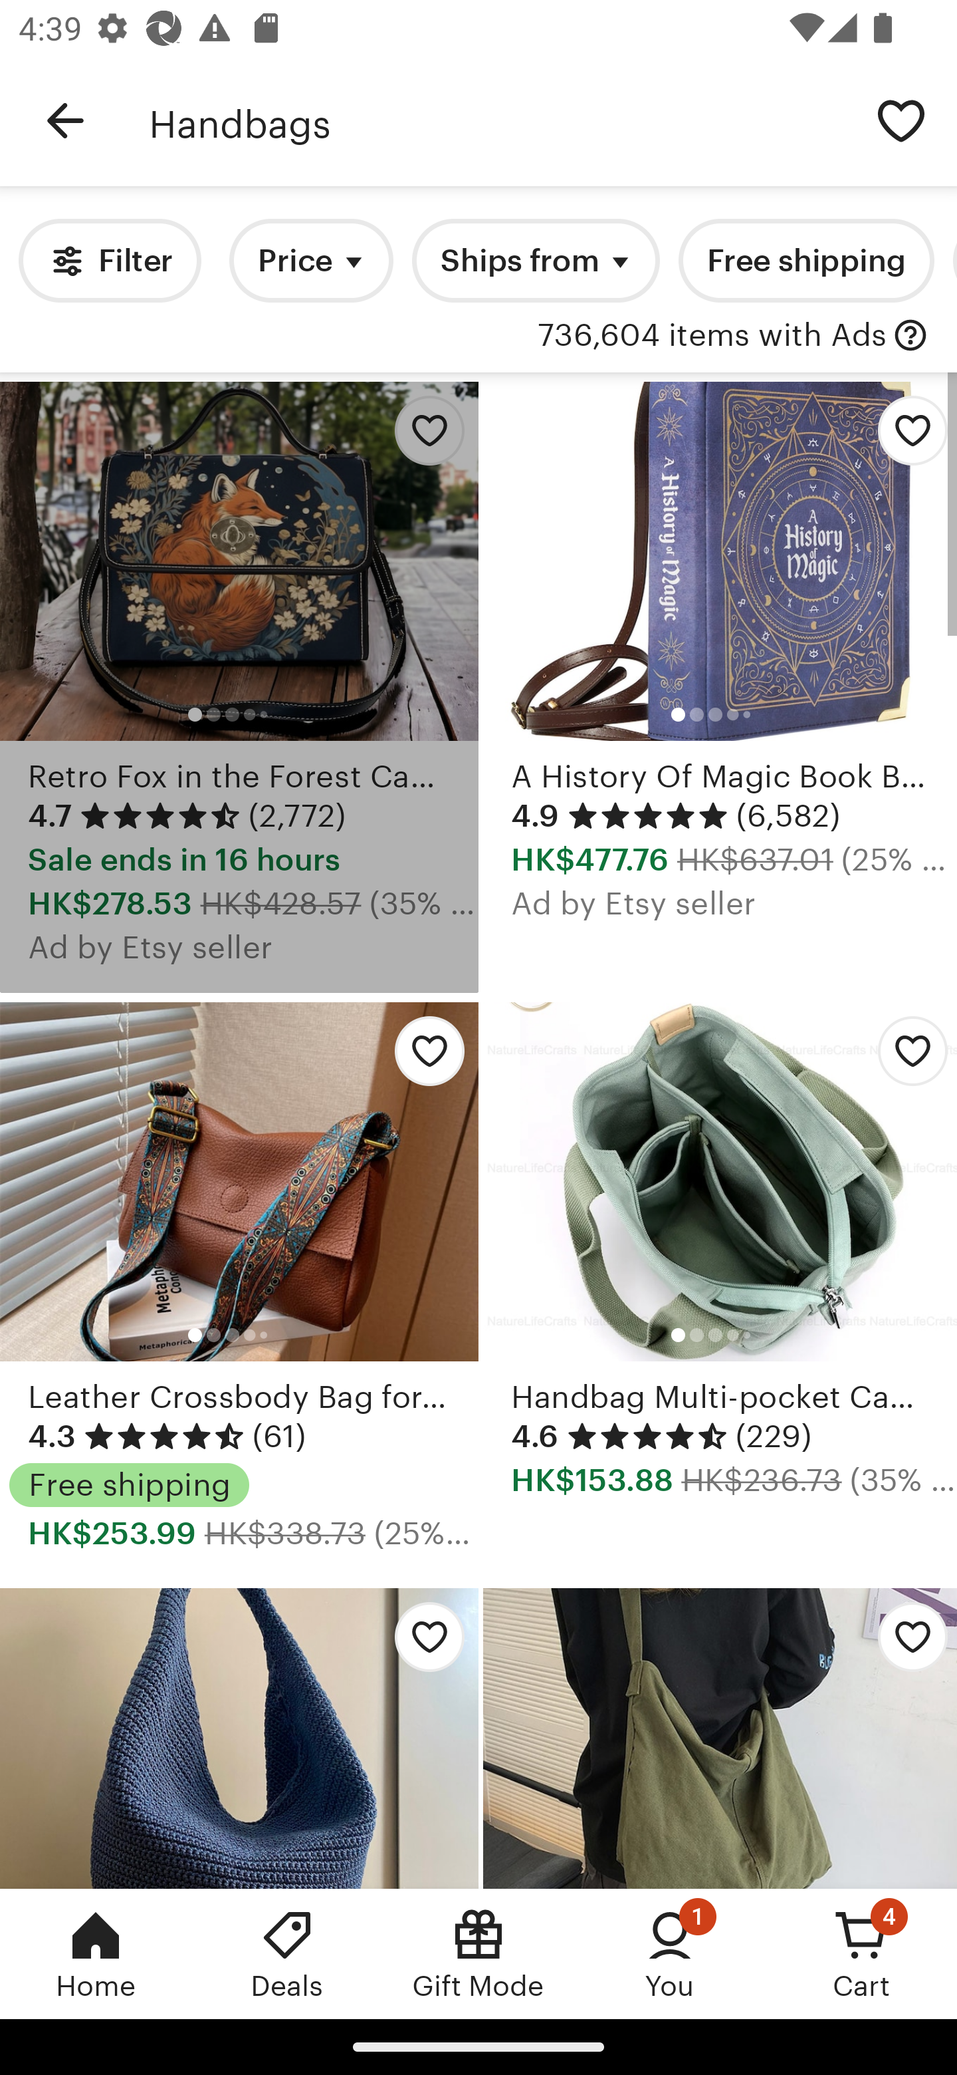 This screenshot has width=957, height=2075. I want to click on Save search, so click(901, 120).